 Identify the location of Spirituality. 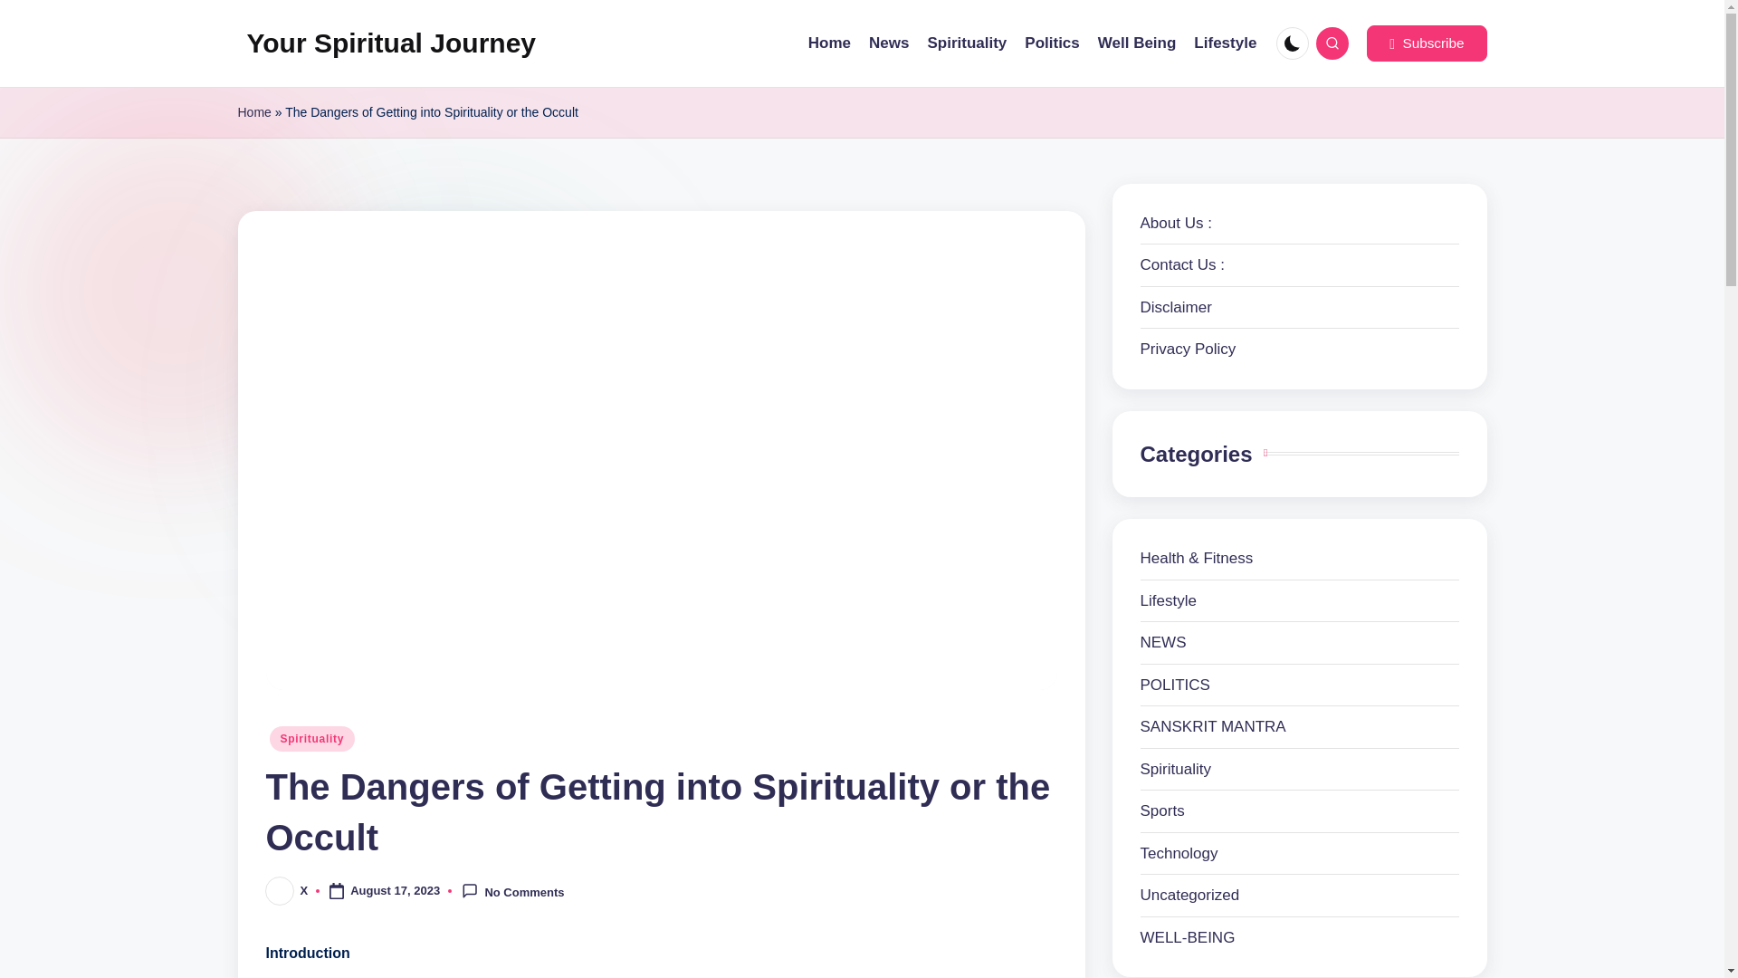
(1300, 770).